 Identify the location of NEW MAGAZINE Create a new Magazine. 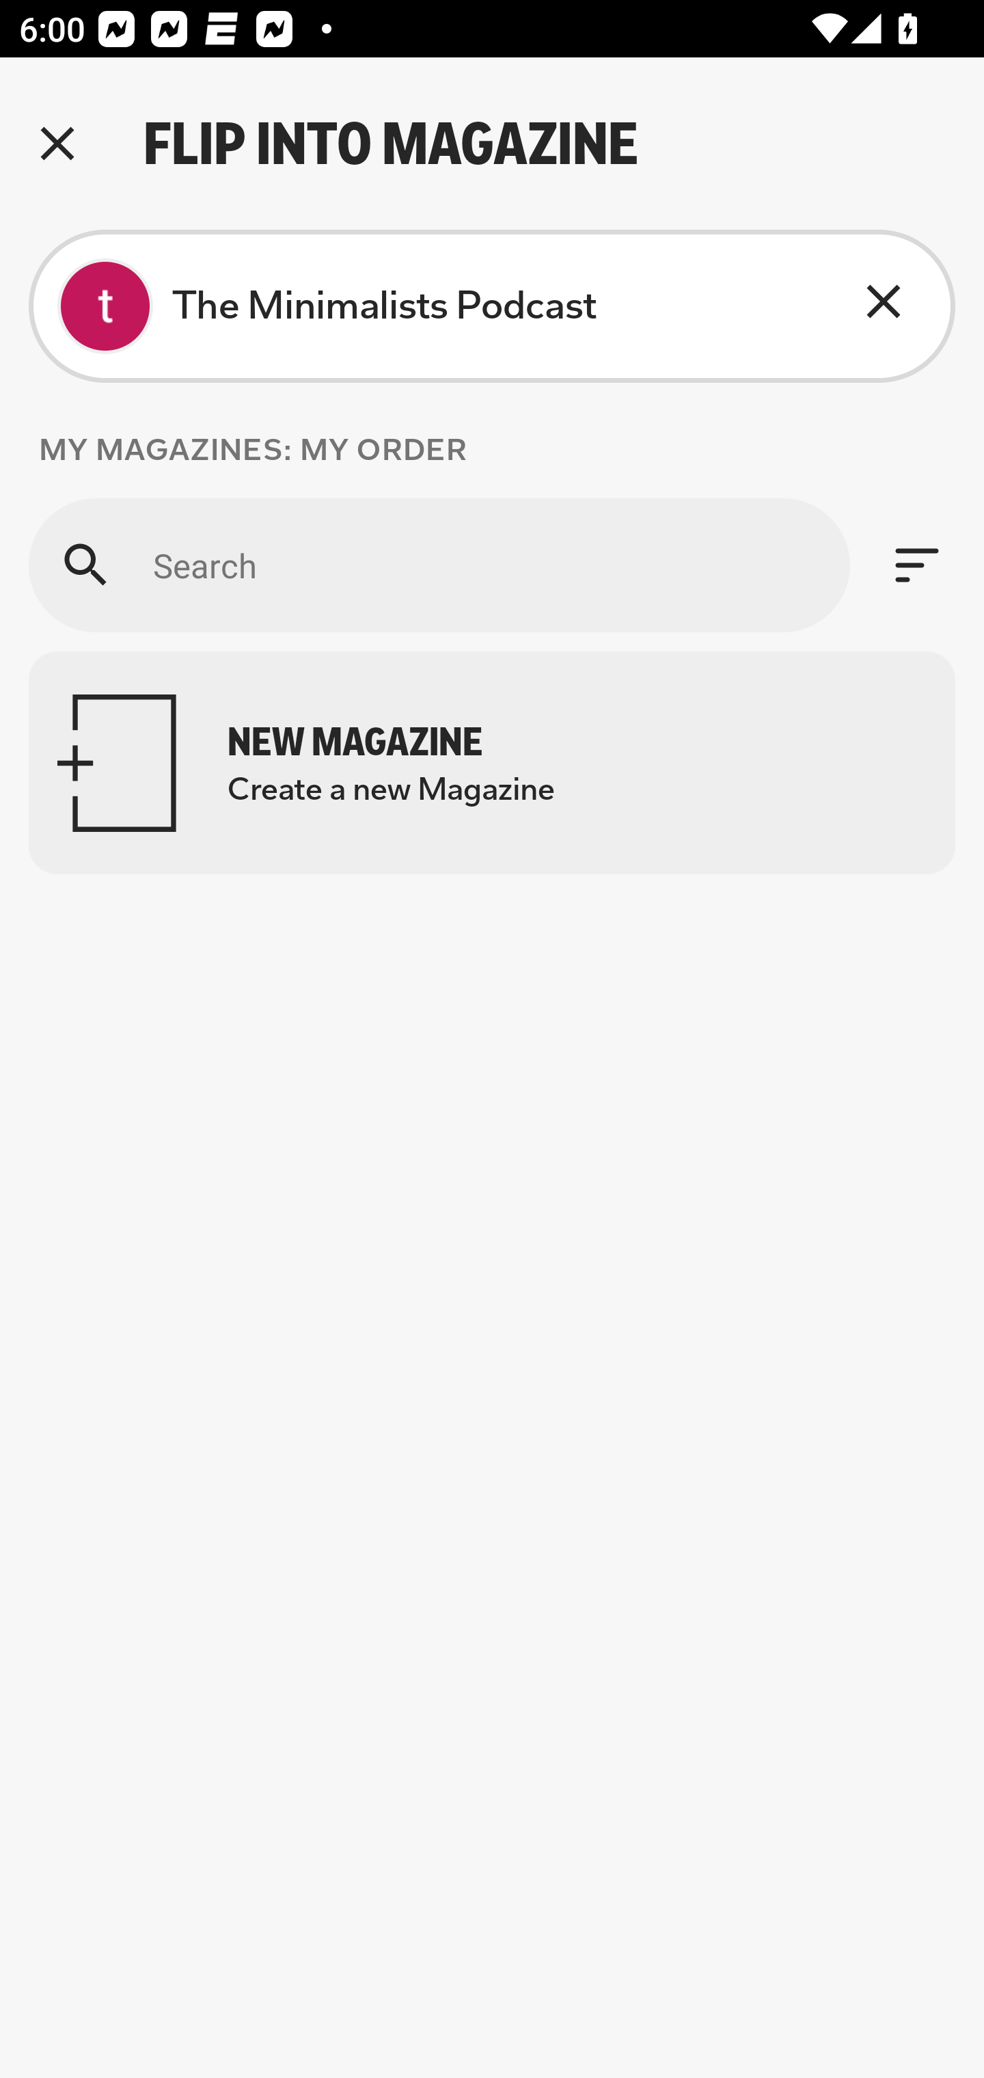
(492, 763).